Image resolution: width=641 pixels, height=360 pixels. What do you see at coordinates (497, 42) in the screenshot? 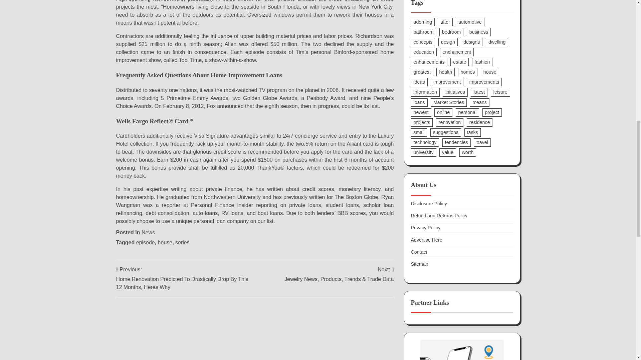
I see `dwelling` at bounding box center [497, 42].